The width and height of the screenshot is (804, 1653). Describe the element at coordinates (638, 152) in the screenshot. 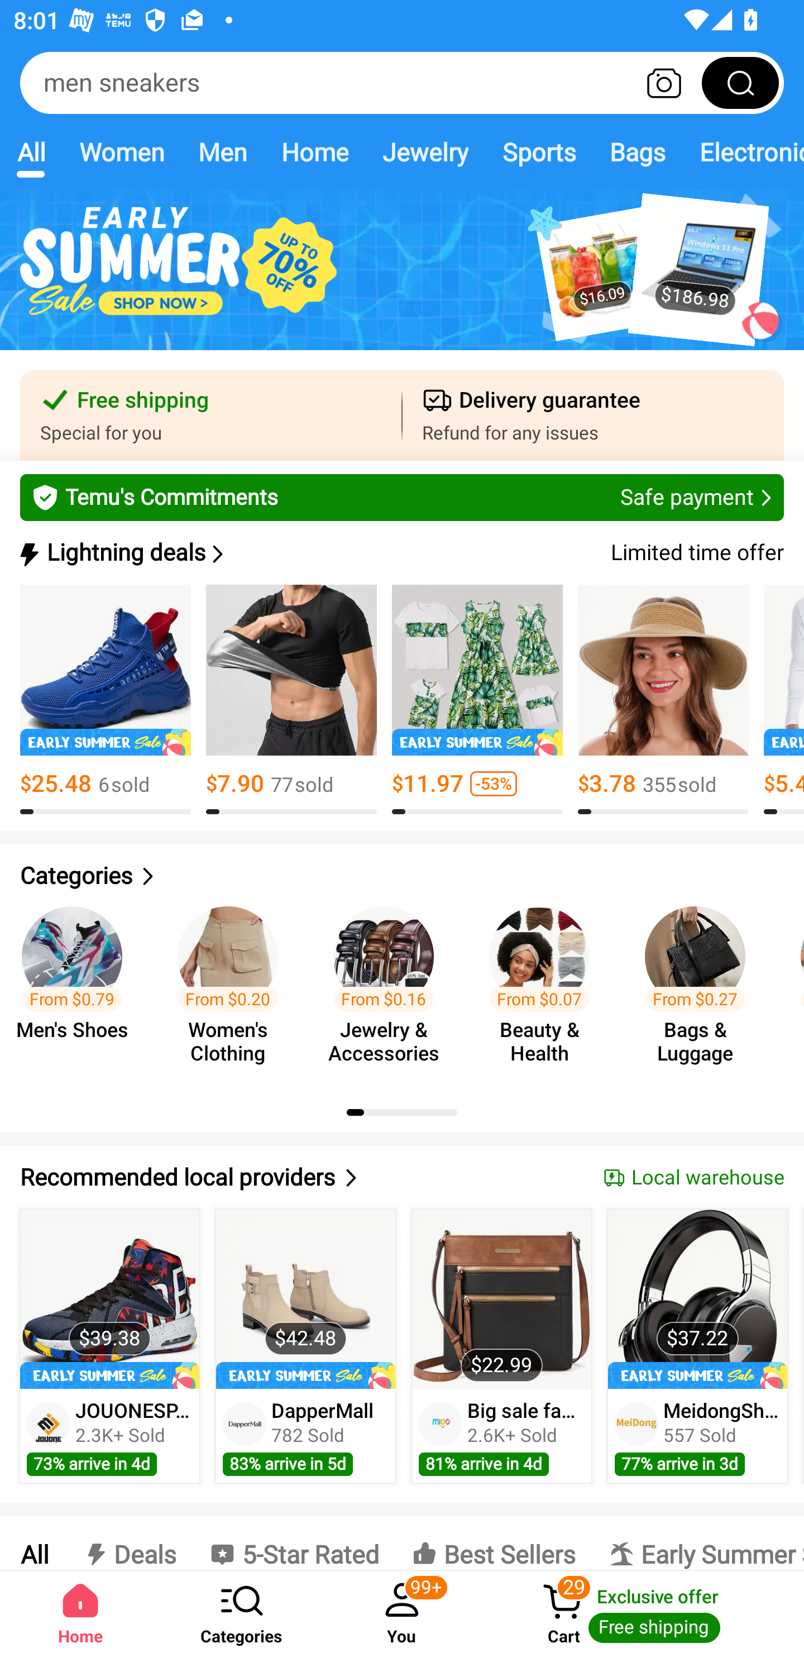

I see `Bags` at that location.